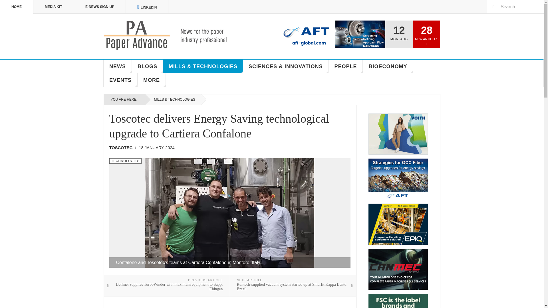  What do you see at coordinates (17, 7) in the screenshot?
I see `HOME` at bounding box center [17, 7].